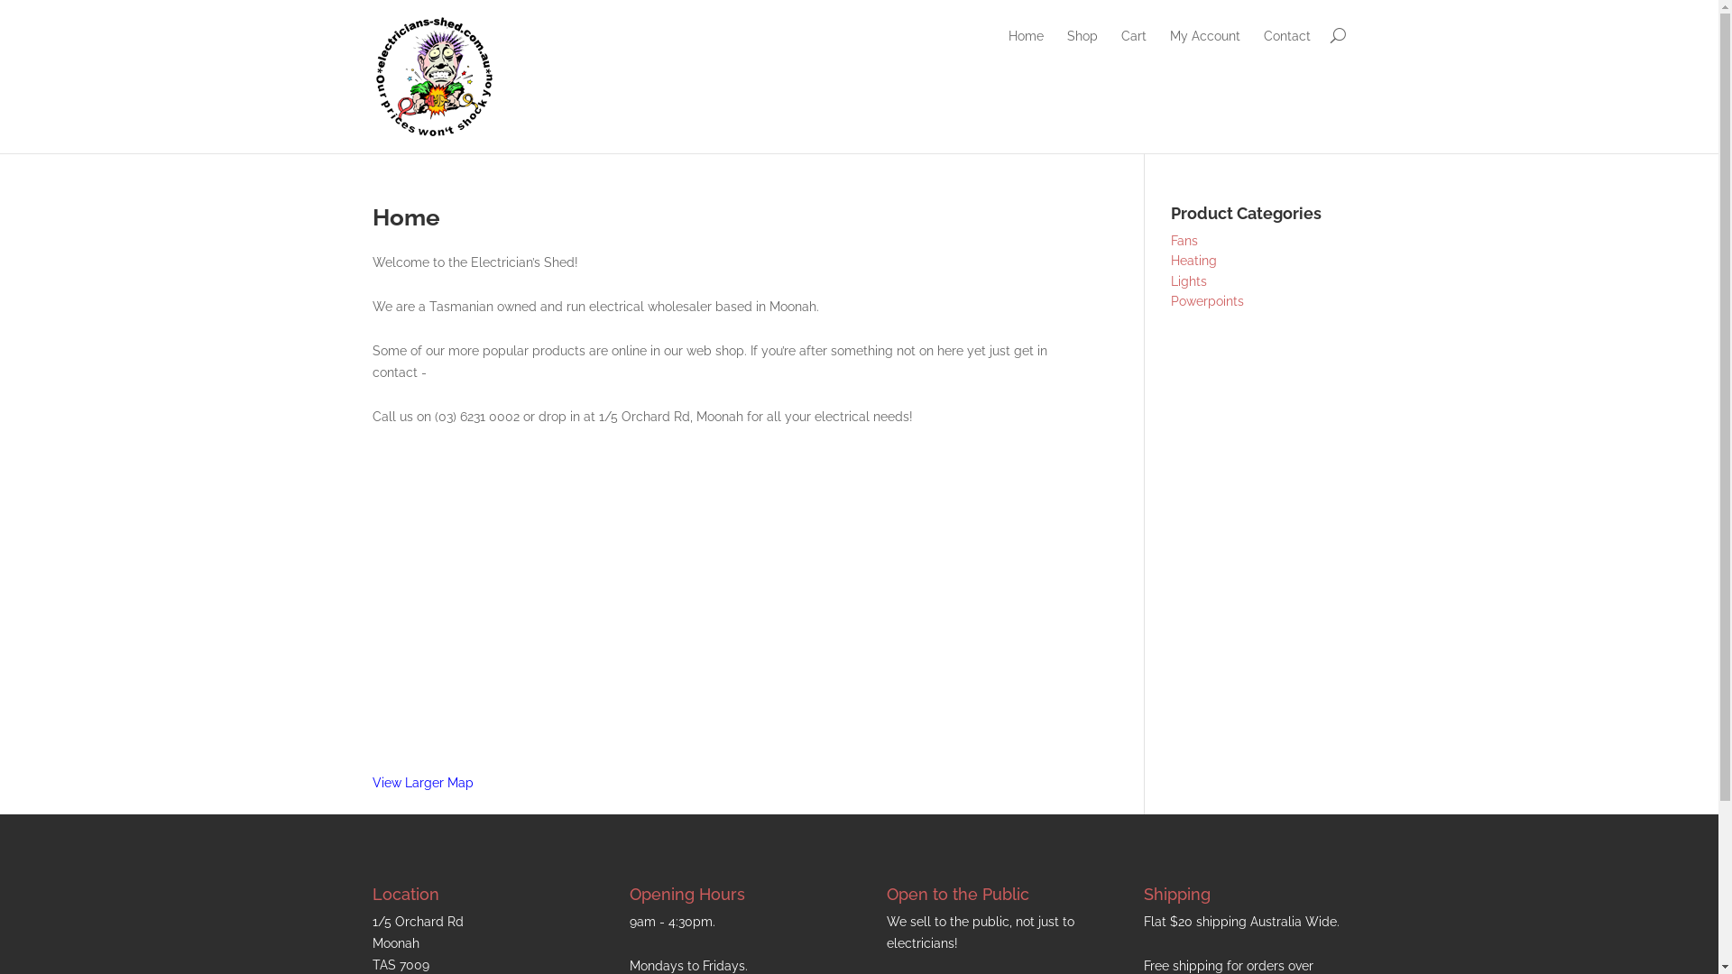 This screenshot has height=974, width=1732. I want to click on Cart, so click(1133, 49).